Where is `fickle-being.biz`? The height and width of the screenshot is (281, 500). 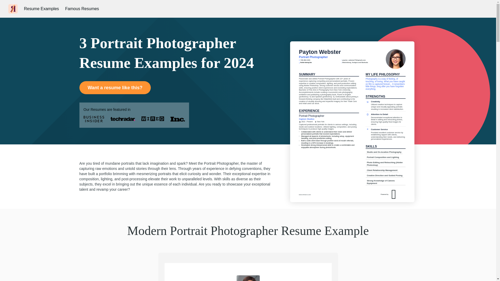 fickle-being.biz is located at coordinates (313, 63).